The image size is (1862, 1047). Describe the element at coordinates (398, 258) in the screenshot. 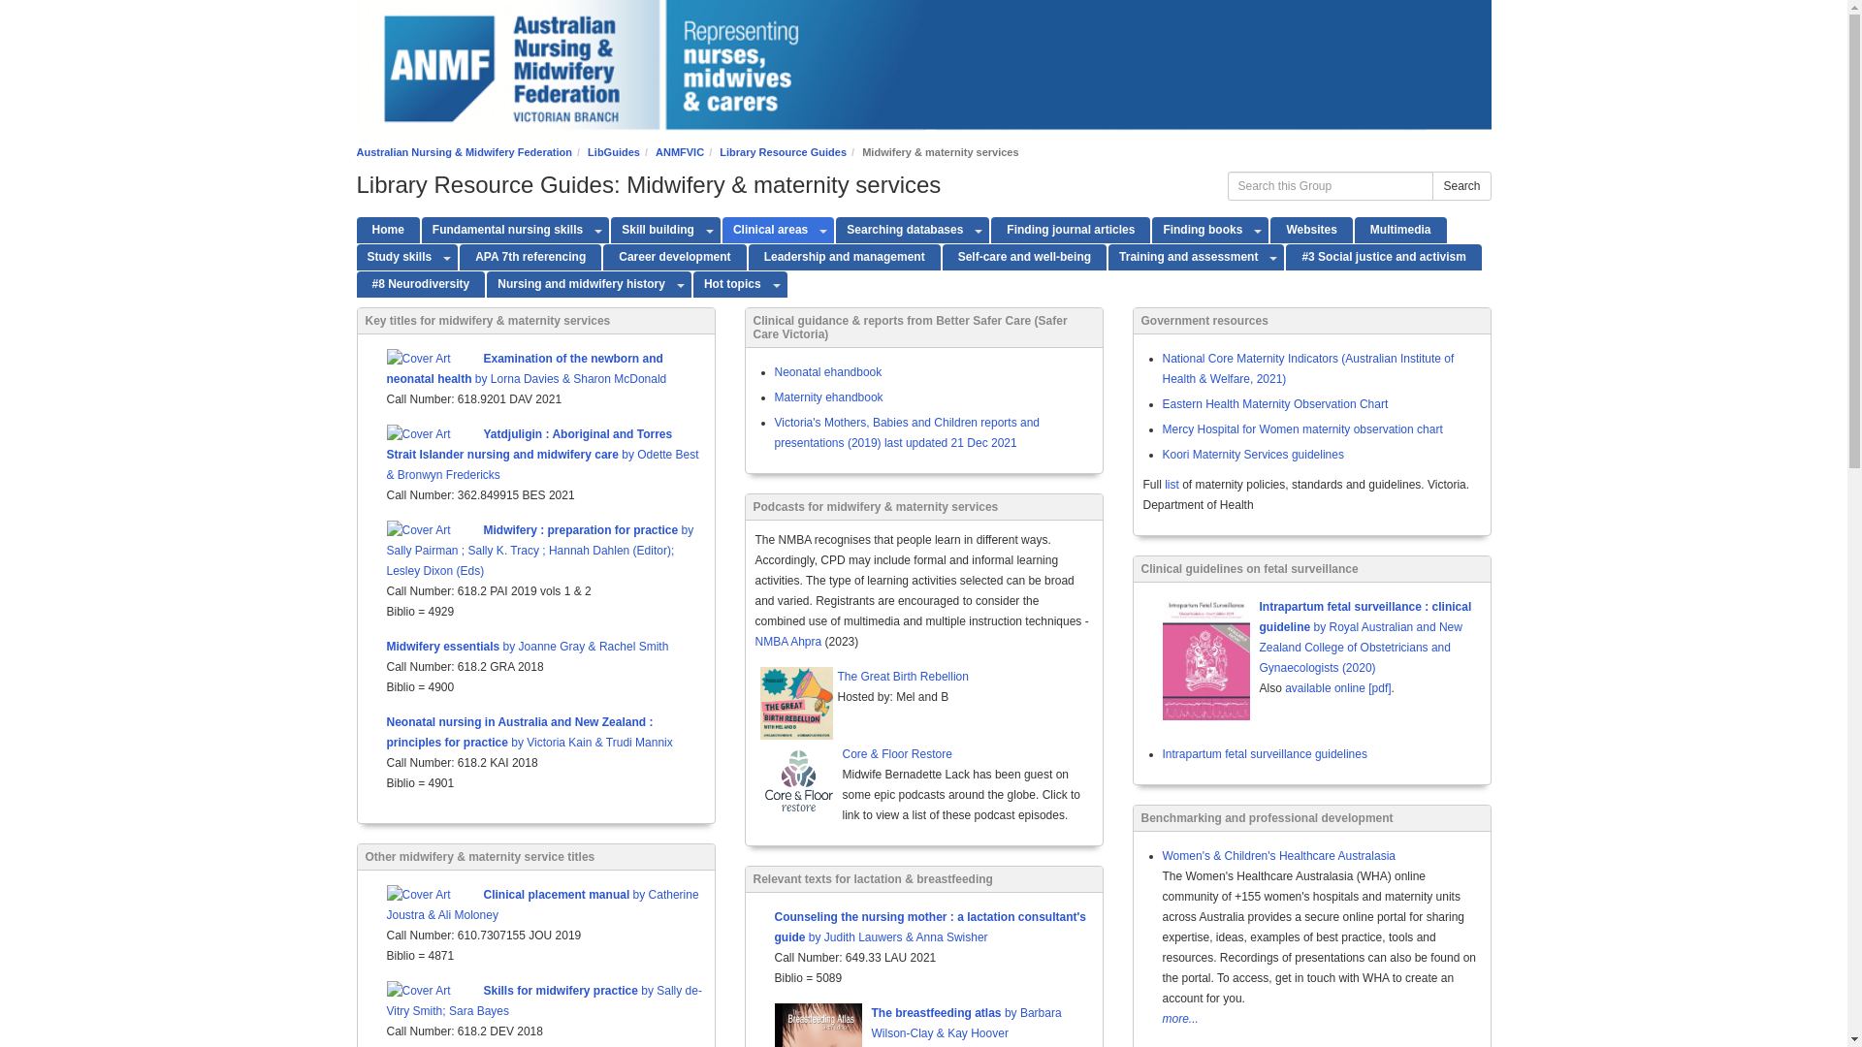

I see `Study skills` at that location.